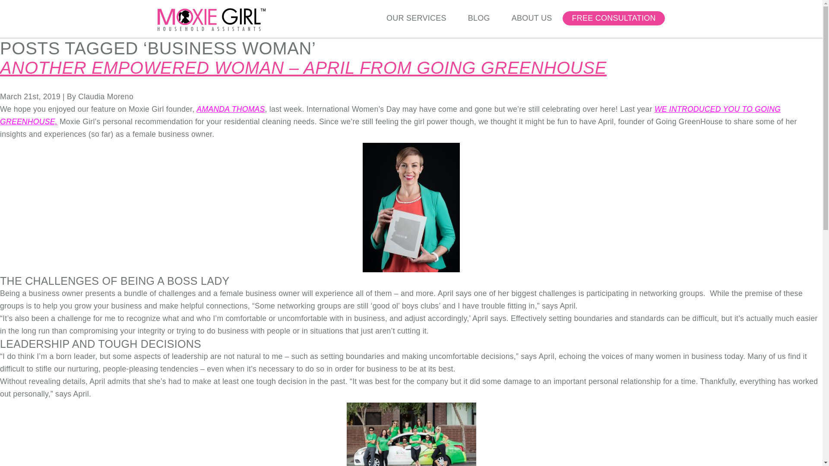 This screenshot has height=466, width=829. I want to click on AMANDA THOMAS, so click(231, 109).